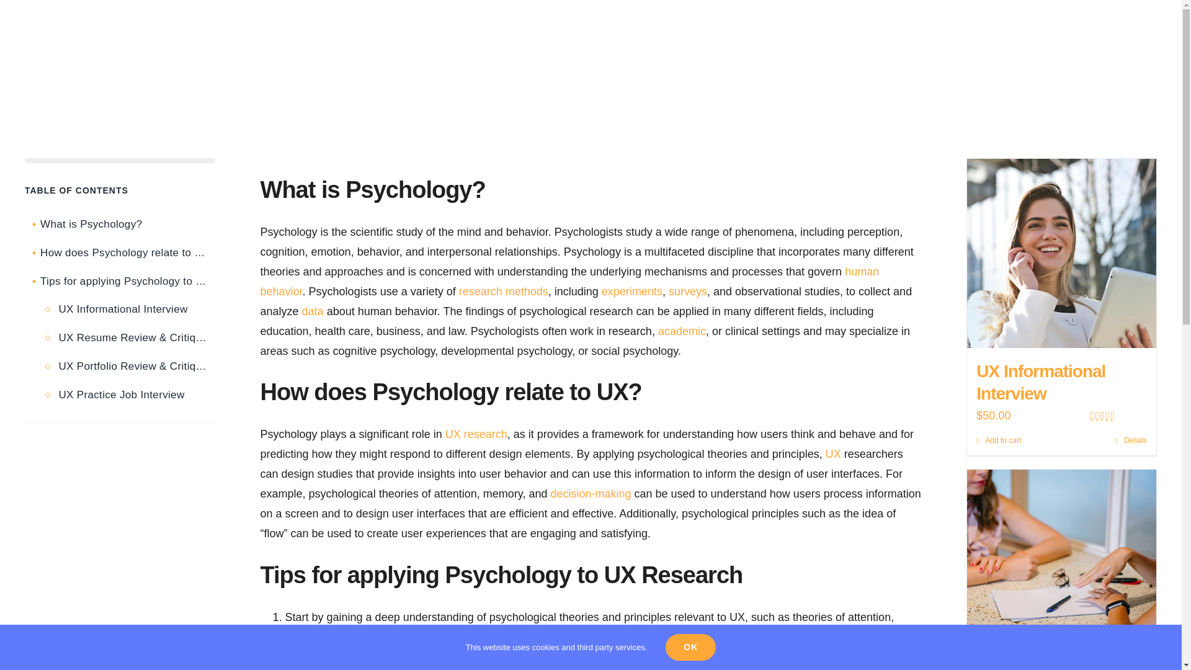 This screenshot has height=670, width=1191. I want to click on Contact, so click(829, 31).